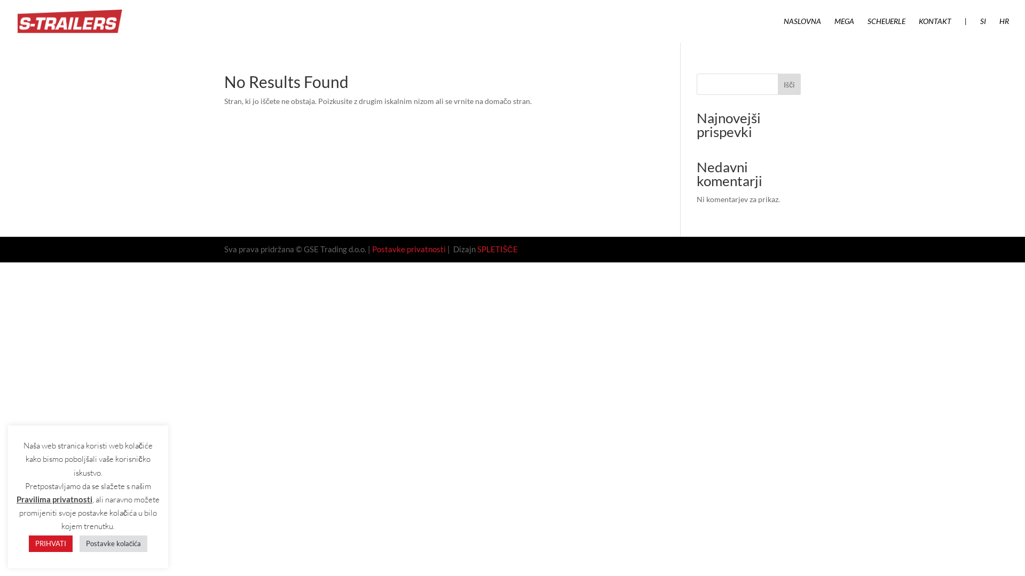  What do you see at coordinates (1004, 30) in the screenshot?
I see `HR` at bounding box center [1004, 30].